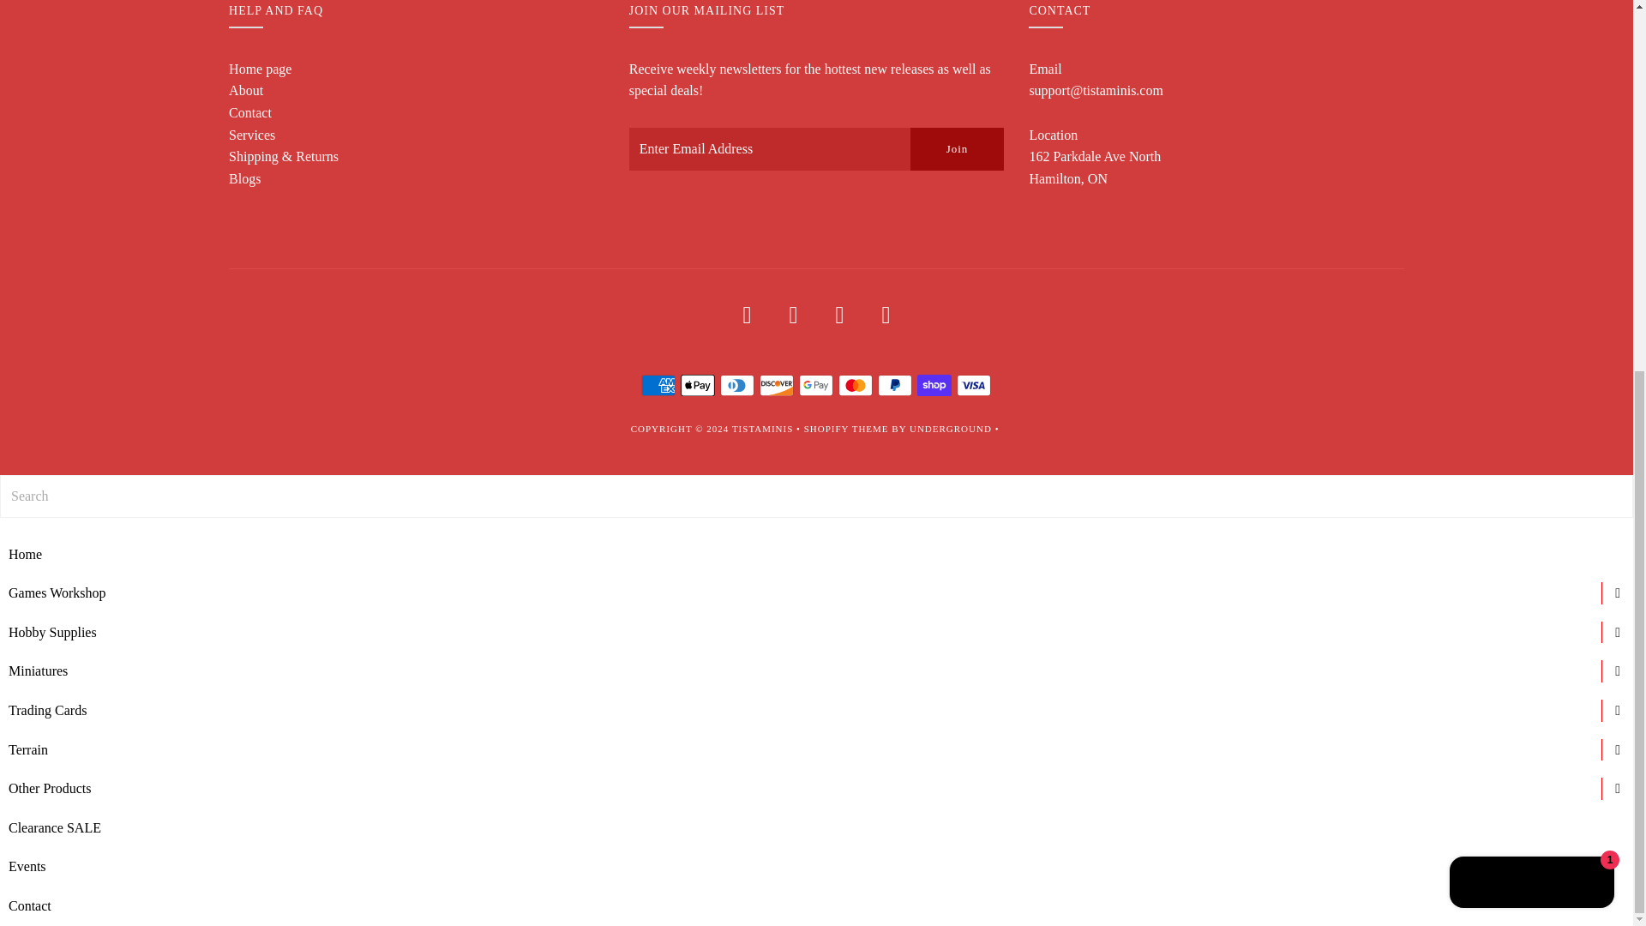 Image resolution: width=1646 pixels, height=926 pixels. Describe the element at coordinates (815, 386) in the screenshot. I see `Google Pay` at that location.